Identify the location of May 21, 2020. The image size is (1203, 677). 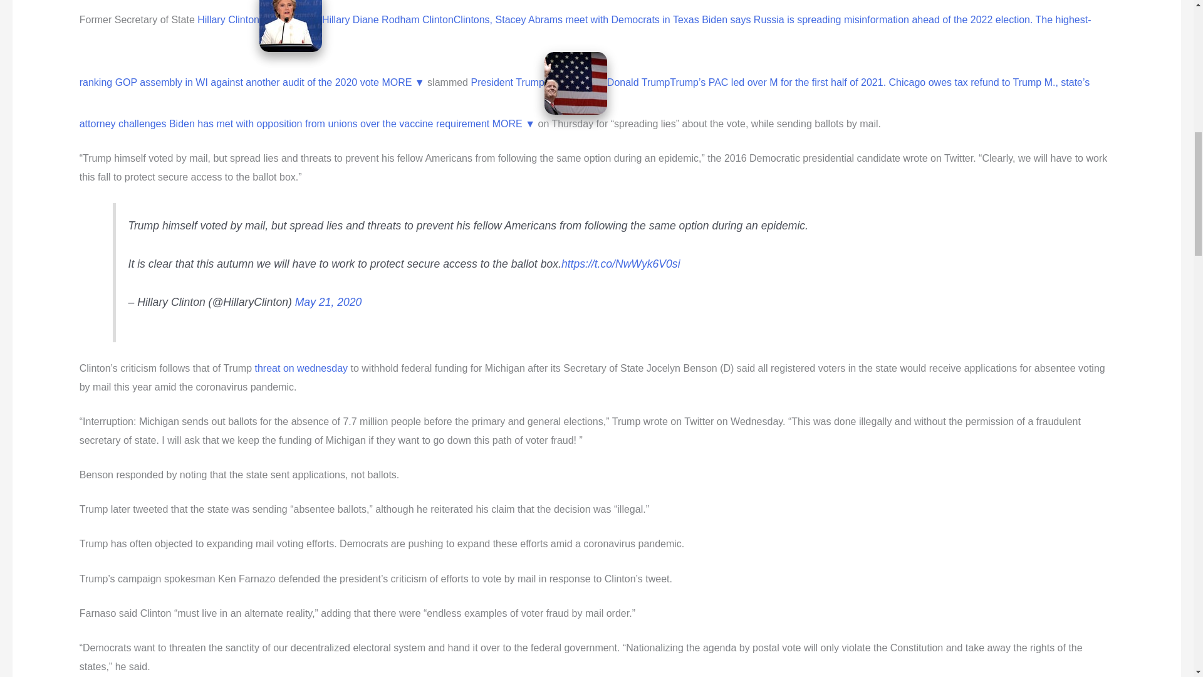
(328, 302).